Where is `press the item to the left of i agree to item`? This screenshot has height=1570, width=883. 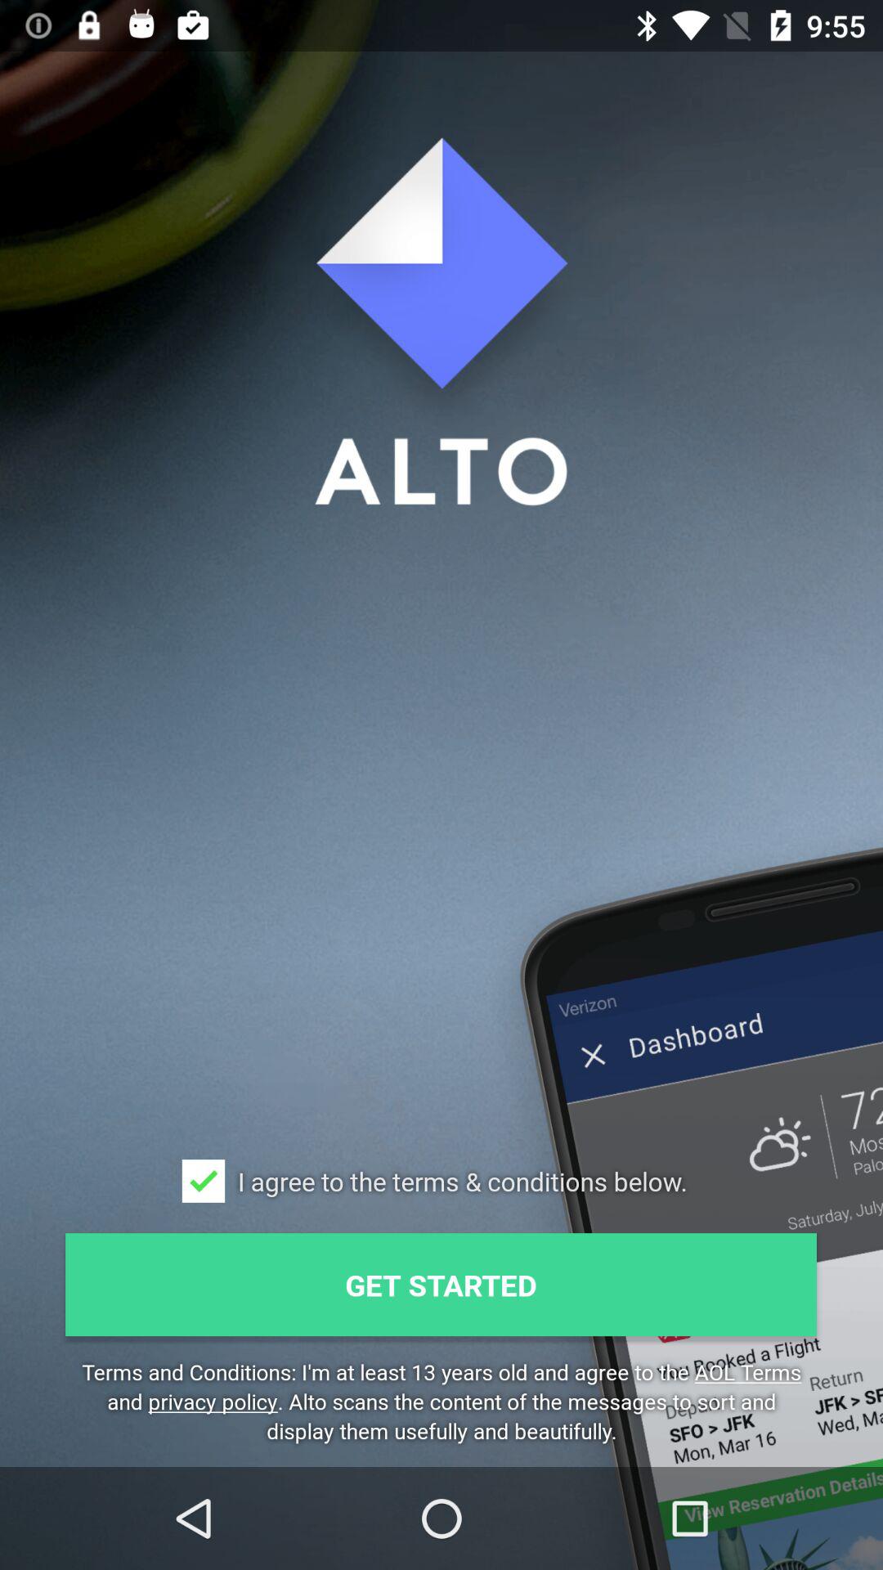 press the item to the left of i agree to item is located at coordinates (203, 1181).